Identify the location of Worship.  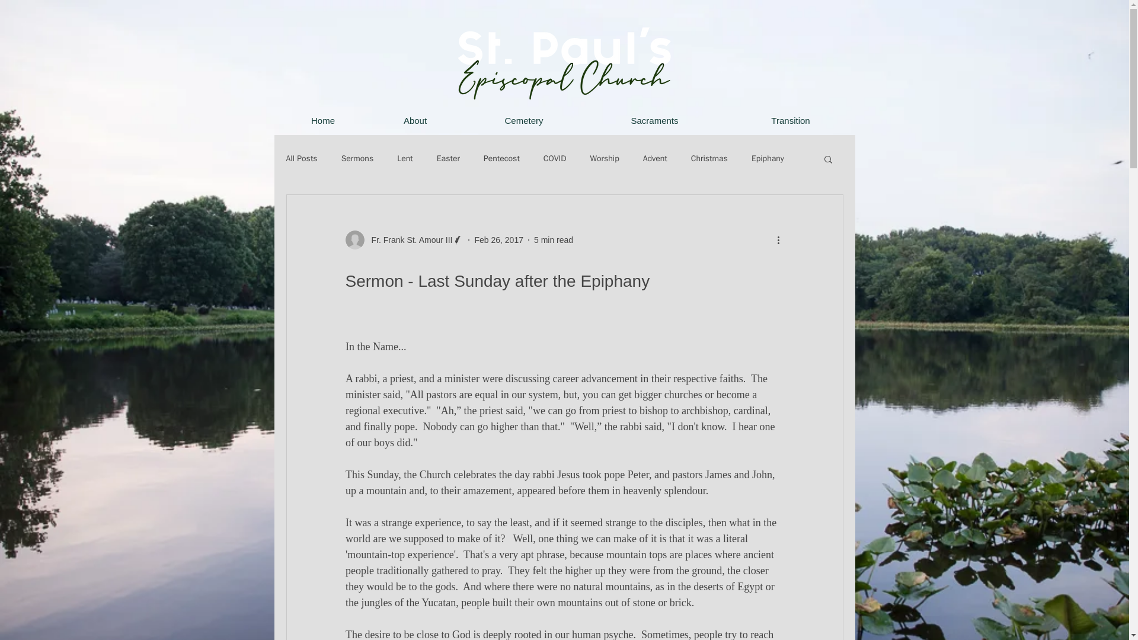
(604, 159).